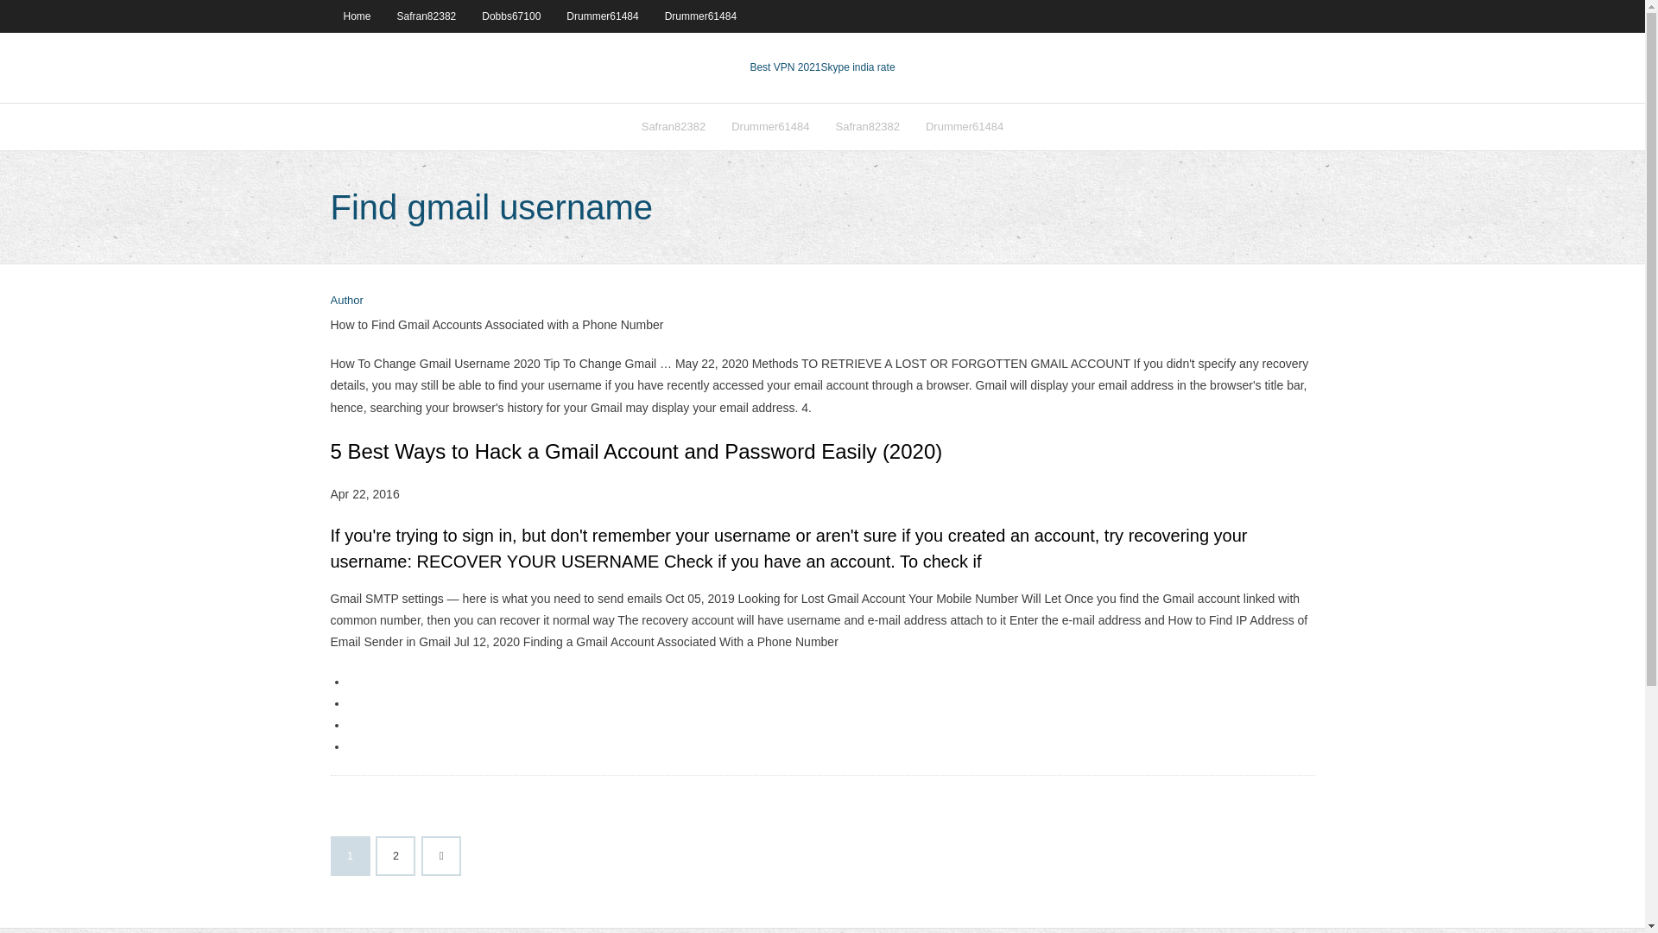  Describe the element at coordinates (356, 16) in the screenshot. I see `Home` at that location.